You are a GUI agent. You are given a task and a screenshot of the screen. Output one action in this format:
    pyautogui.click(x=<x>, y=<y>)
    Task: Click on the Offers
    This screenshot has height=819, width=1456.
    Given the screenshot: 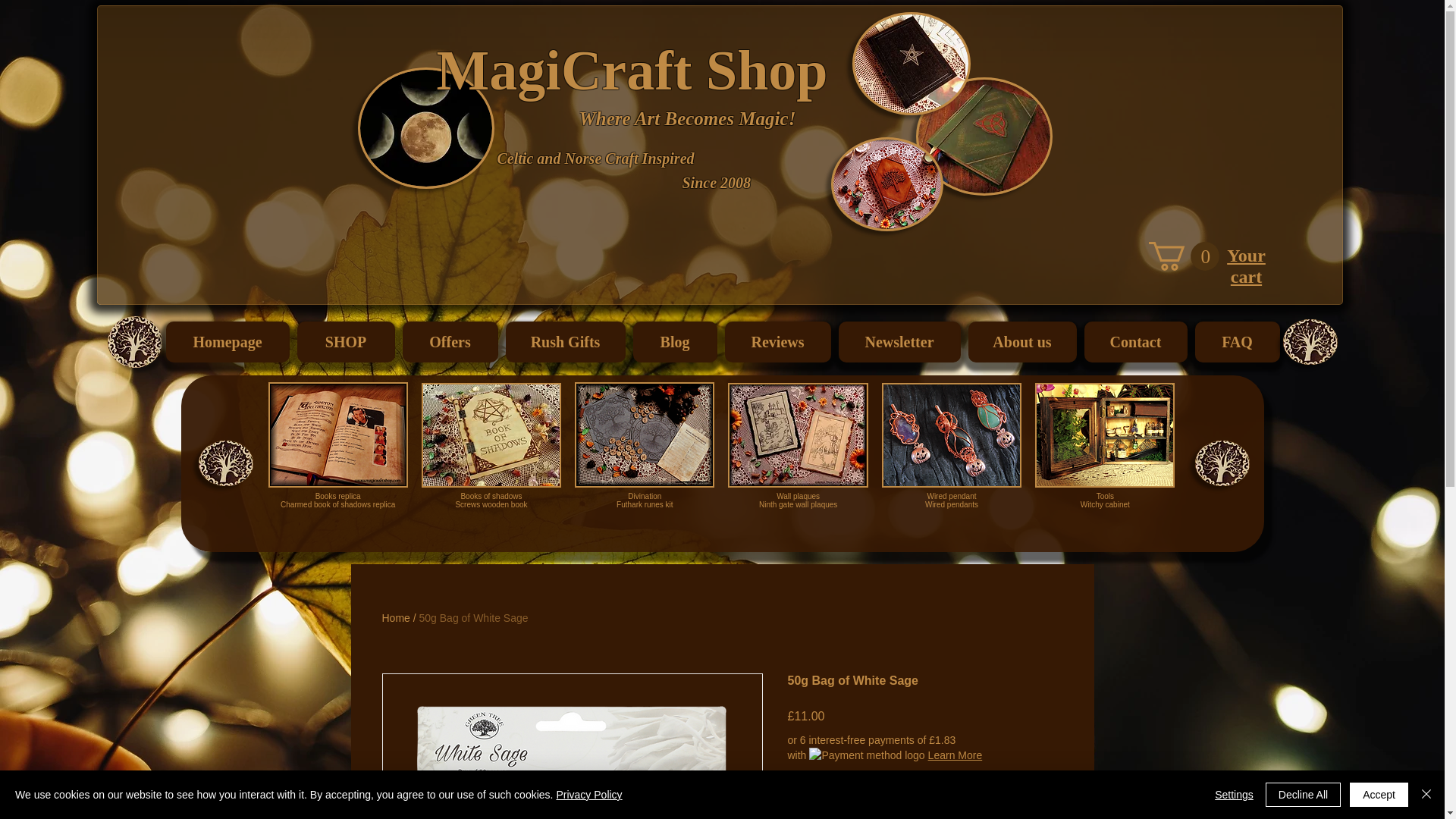 What is the action you would take?
    pyautogui.click(x=1222, y=463)
    